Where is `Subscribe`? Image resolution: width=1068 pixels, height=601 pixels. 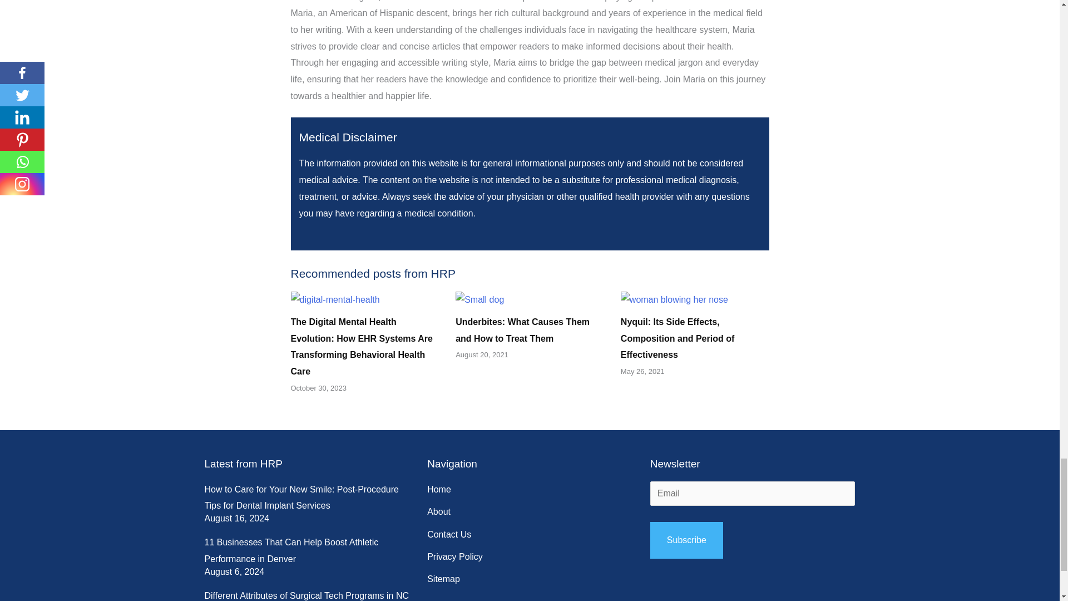
Subscribe is located at coordinates (686, 540).